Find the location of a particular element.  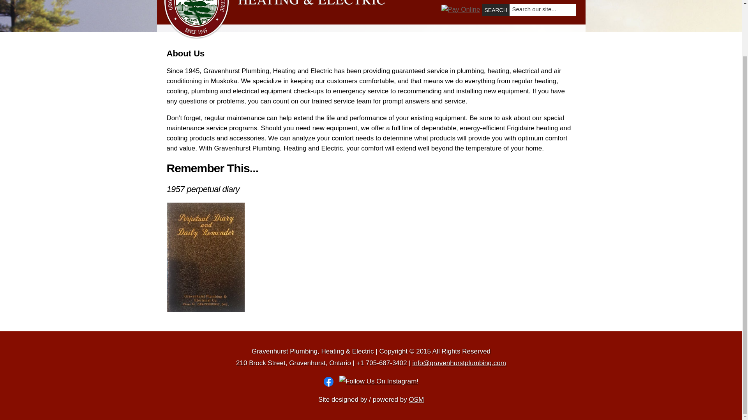

Search our site... is located at coordinates (540, 9).